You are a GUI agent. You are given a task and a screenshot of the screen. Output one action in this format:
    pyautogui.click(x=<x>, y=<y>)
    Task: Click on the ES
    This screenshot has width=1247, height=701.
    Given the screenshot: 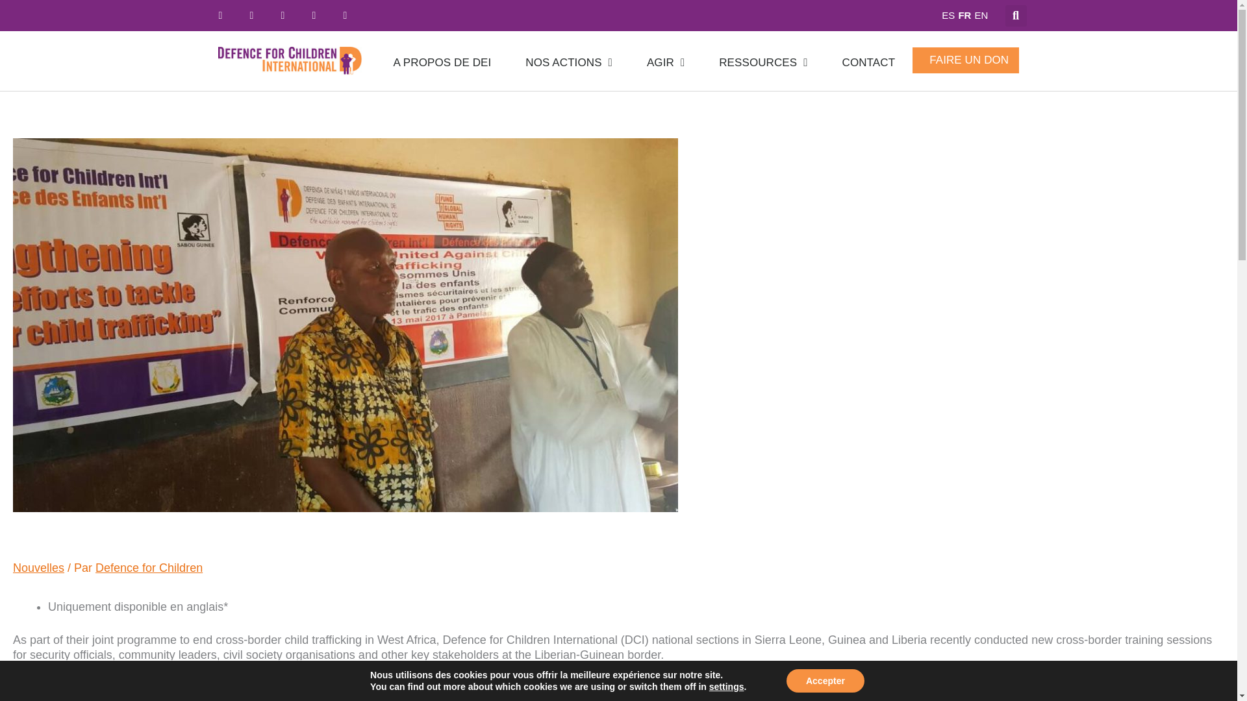 What is the action you would take?
    pyautogui.click(x=947, y=16)
    